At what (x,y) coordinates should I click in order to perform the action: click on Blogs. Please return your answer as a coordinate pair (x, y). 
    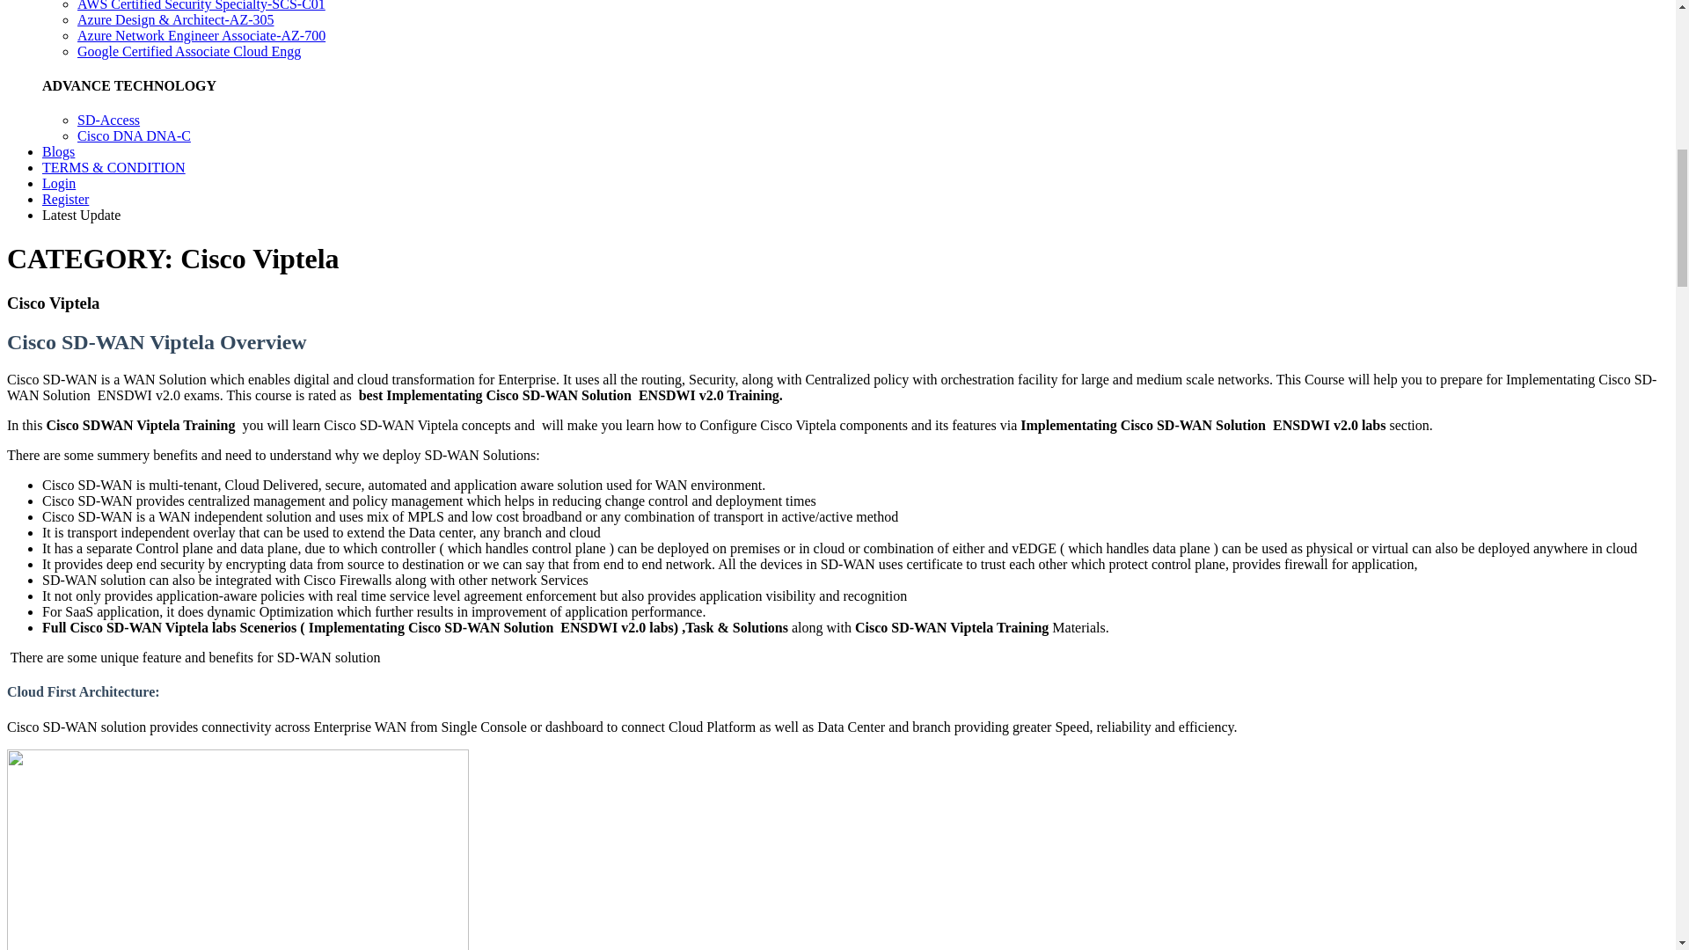
    Looking at the image, I should click on (58, 151).